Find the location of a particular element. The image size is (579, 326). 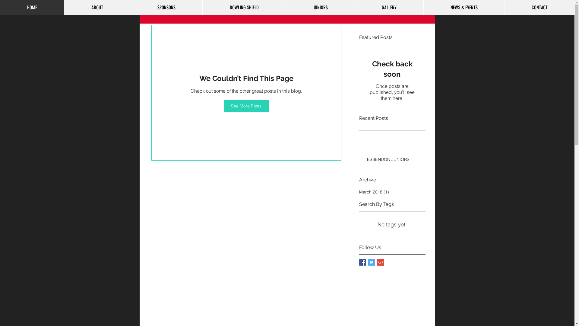

ESSENDON JUNIORS is located at coordinates (394, 161).